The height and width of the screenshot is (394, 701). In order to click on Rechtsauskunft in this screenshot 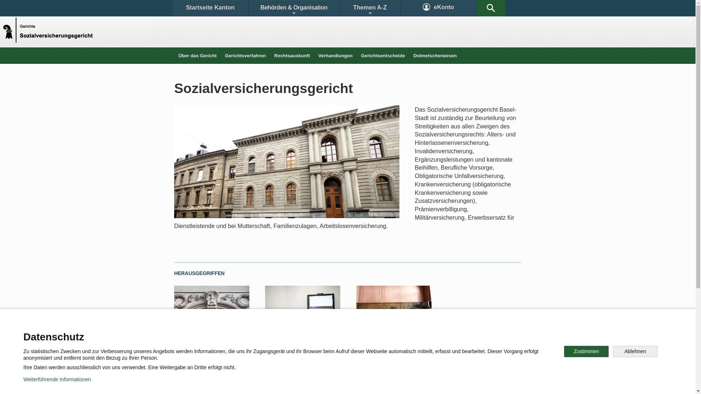, I will do `click(292, 55)`.